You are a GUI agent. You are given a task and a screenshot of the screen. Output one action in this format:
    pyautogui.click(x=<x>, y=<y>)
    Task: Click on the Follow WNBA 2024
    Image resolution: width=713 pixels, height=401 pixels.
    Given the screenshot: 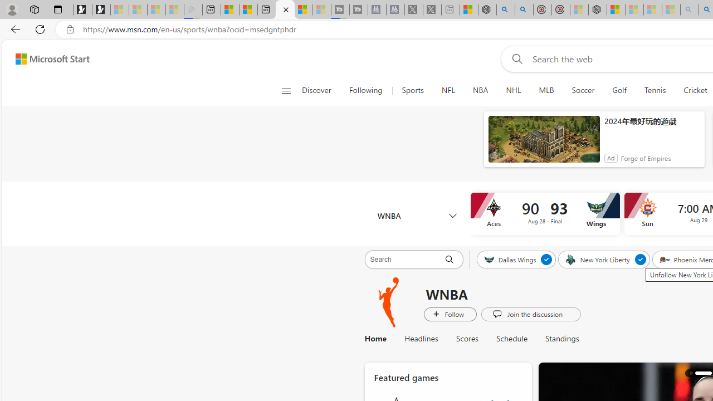 What is the action you would take?
    pyautogui.click(x=450, y=314)
    